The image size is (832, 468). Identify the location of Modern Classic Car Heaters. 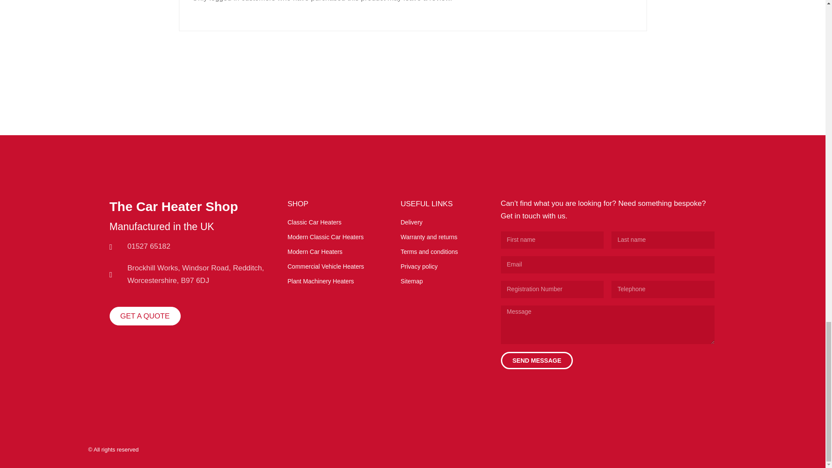
(331, 237).